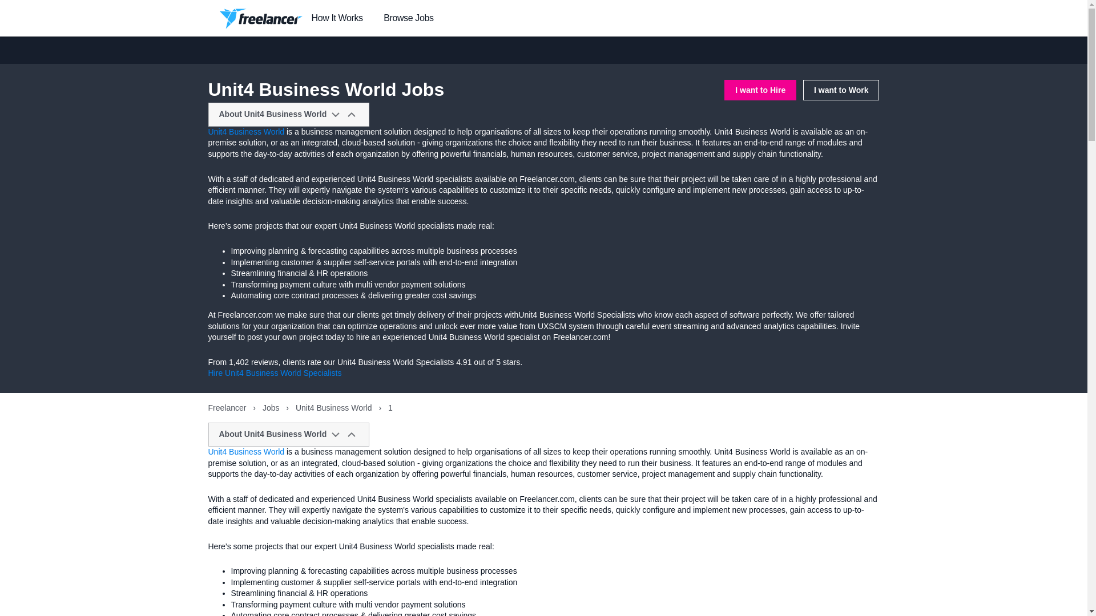 This screenshot has height=616, width=1096. Describe the element at coordinates (408, 18) in the screenshot. I see `Browse Jobs` at that location.